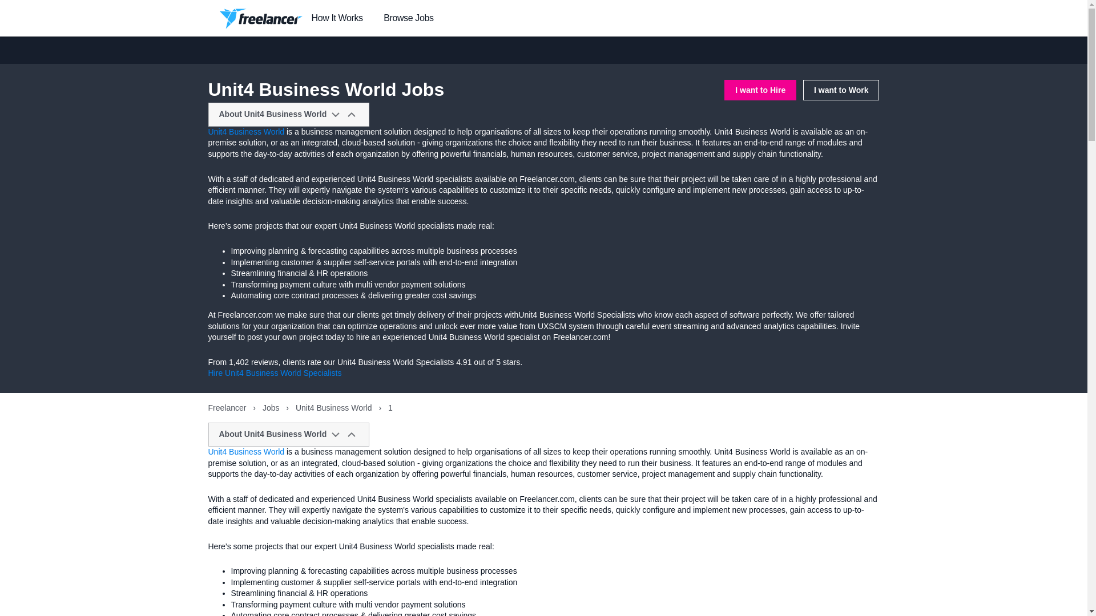 This screenshot has height=616, width=1096. Describe the element at coordinates (408, 18) in the screenshot. I see `Browse Jobs` at that location.